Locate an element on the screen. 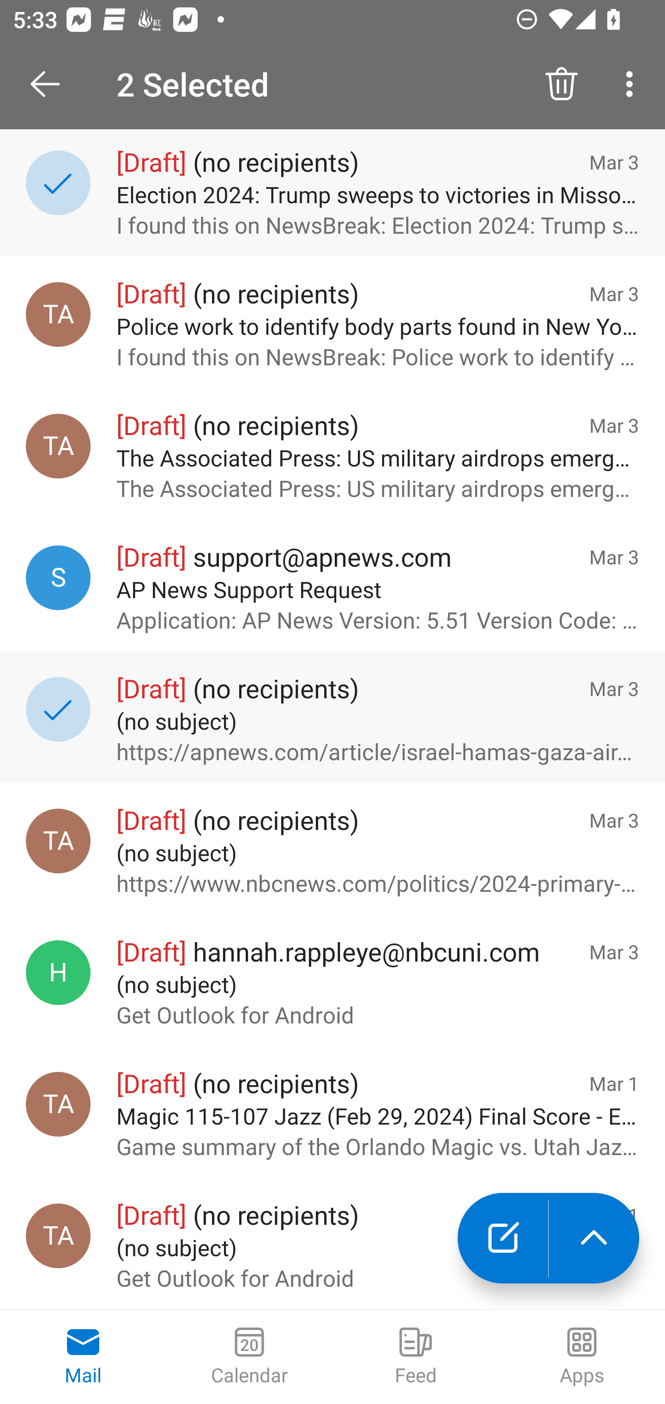 Image resolution: width=665 pixels, height=1404 pixels. launch the extended action menu is located at coordinates (594, 1238).